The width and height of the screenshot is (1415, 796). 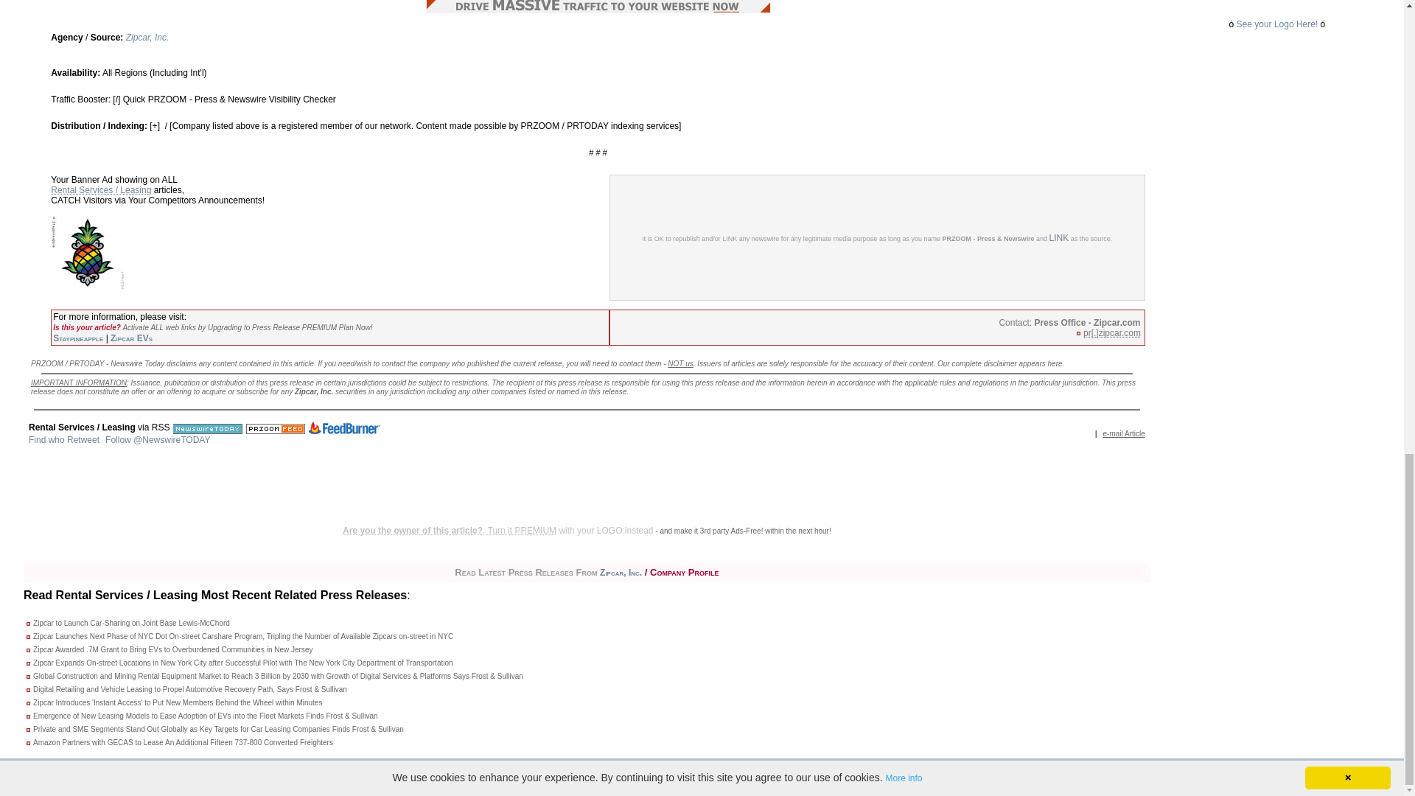 What do you see at coordinates (78, 338) in the screenshot?
I see `Staypineapple` at bounding box center [78, 338].